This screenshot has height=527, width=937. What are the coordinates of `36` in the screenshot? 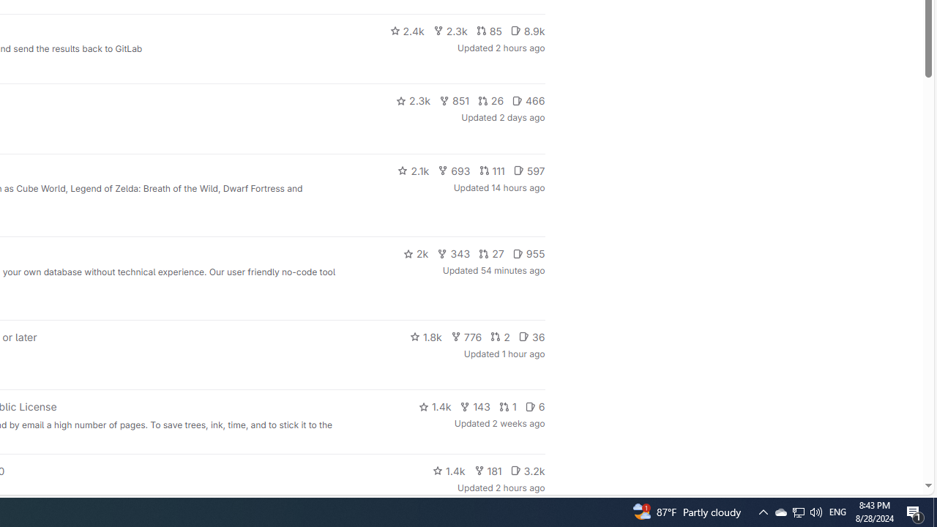 It's located at (531, 337).